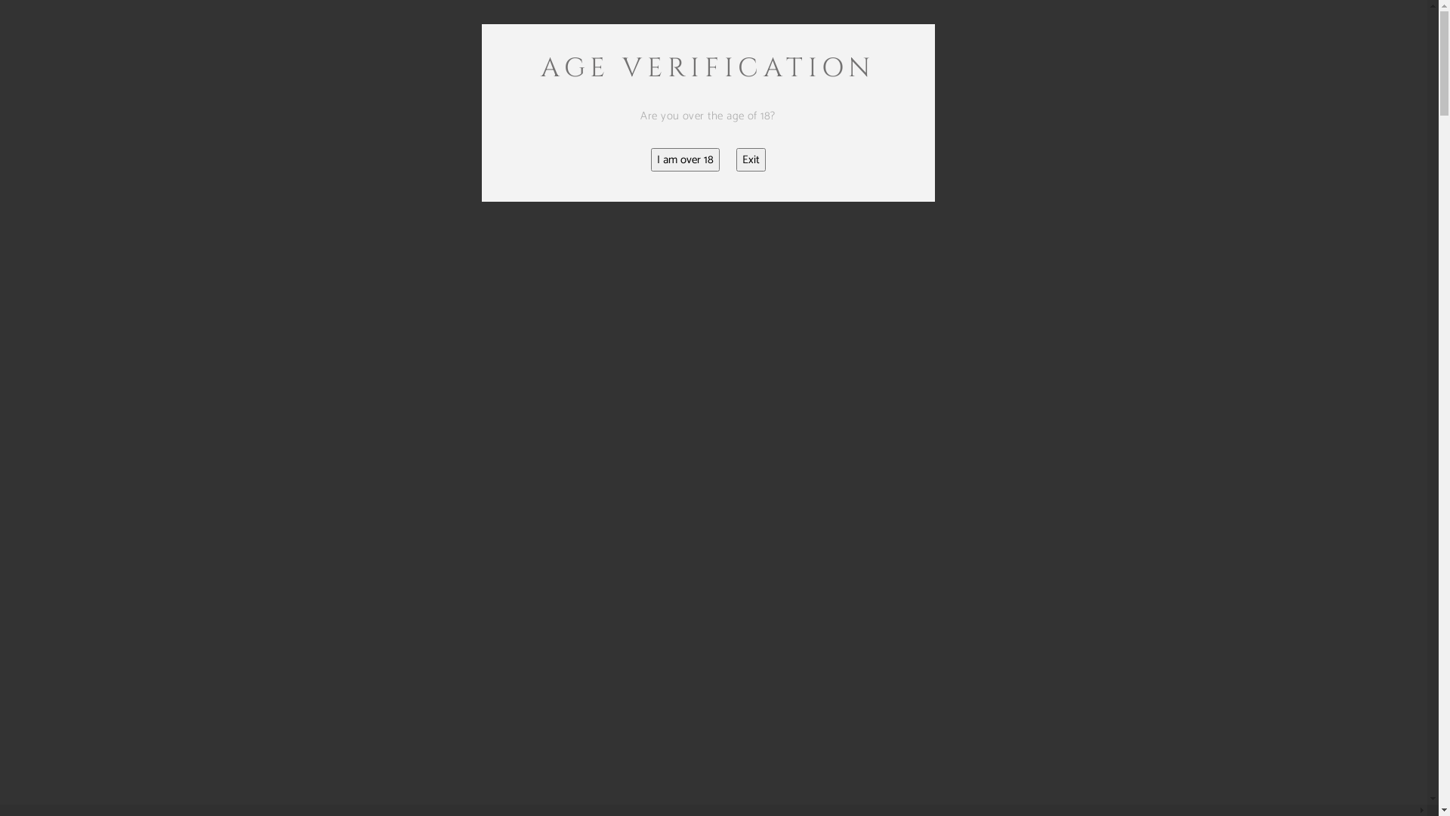 This screenshot has height=816, width=1450. What do you see at coordinates (686, 160) in the screenshot?
I see `I am over 18` at bounding box center [686, 160].